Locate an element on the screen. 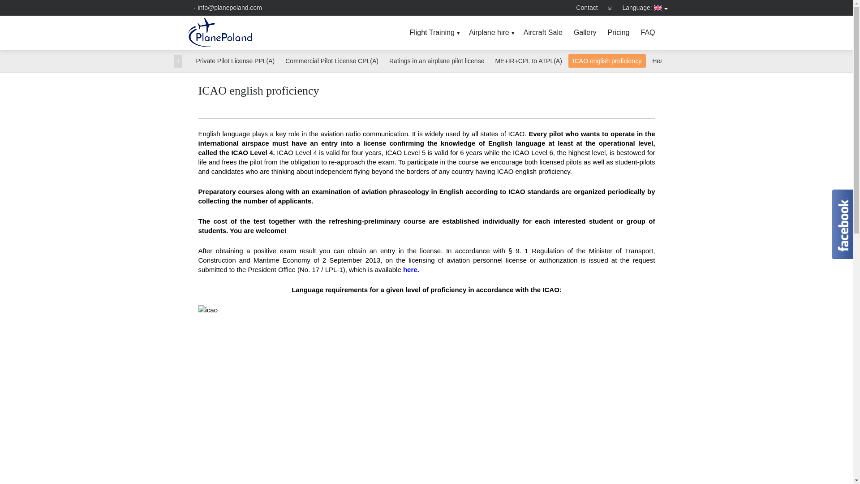  Ratings in an airplane pilot license is located at coordinates (436, 61).